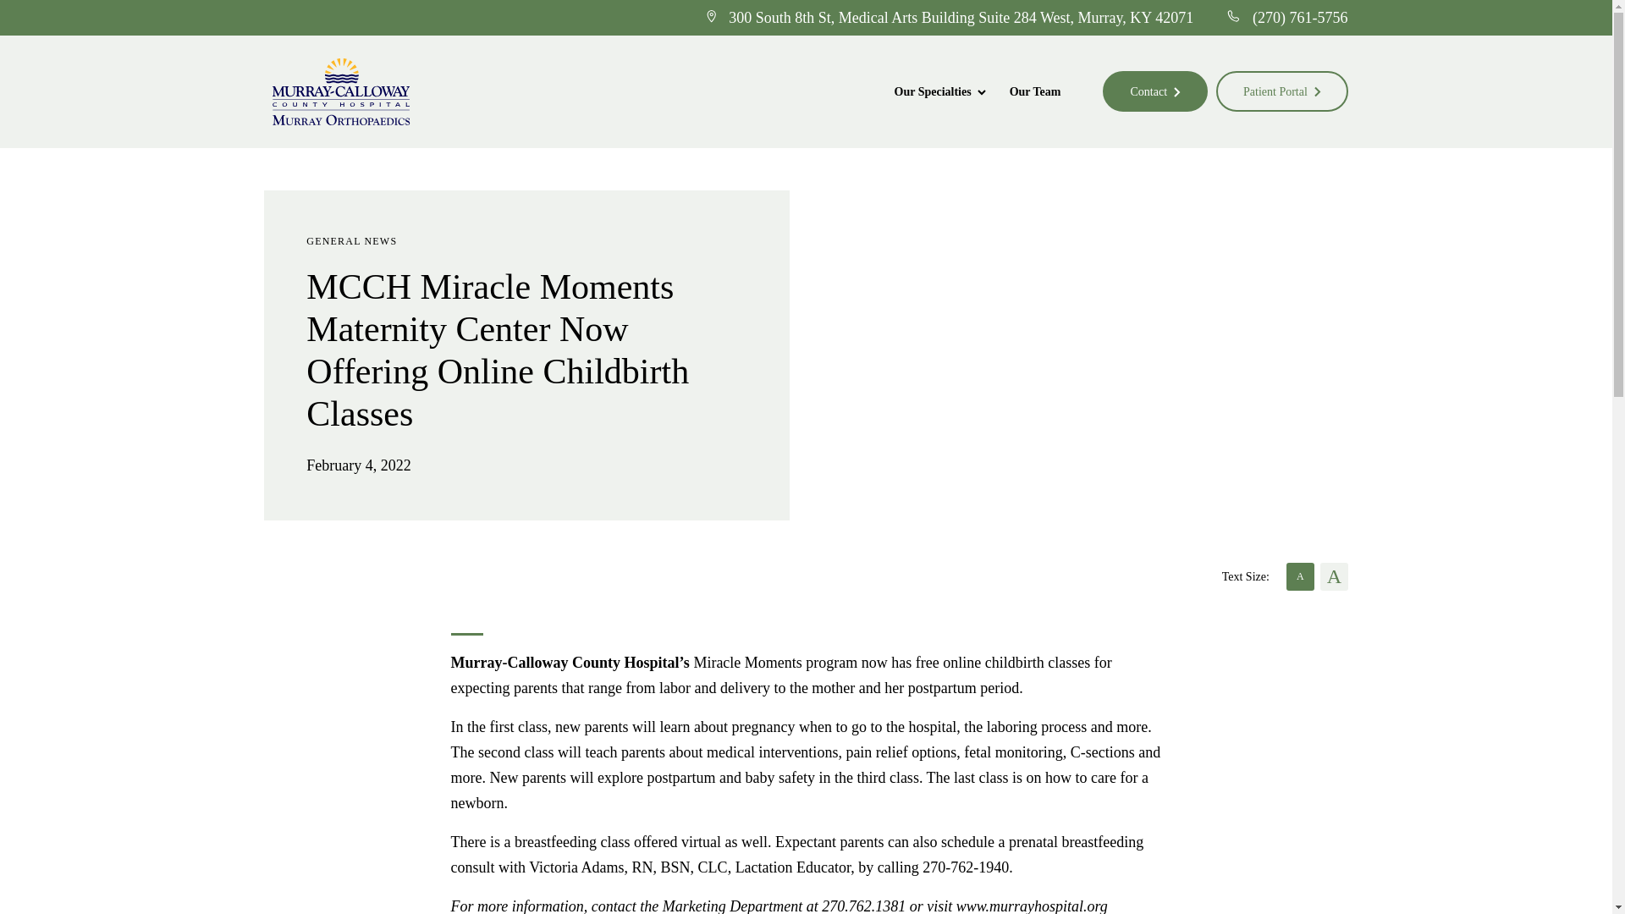  Describe the element at coordinates (1154, 91) in the screenshot. I see `Contact` at that location.